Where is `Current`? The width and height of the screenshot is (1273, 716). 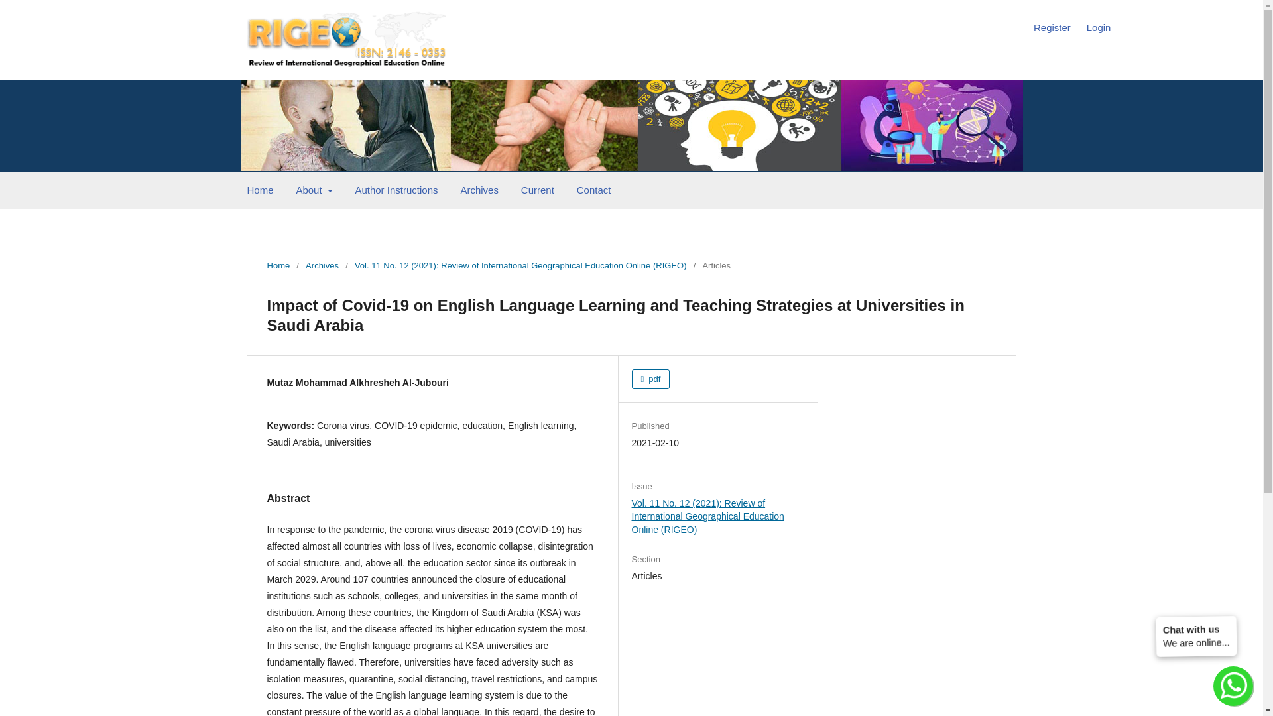
Current is located at coordinates (537, 192).